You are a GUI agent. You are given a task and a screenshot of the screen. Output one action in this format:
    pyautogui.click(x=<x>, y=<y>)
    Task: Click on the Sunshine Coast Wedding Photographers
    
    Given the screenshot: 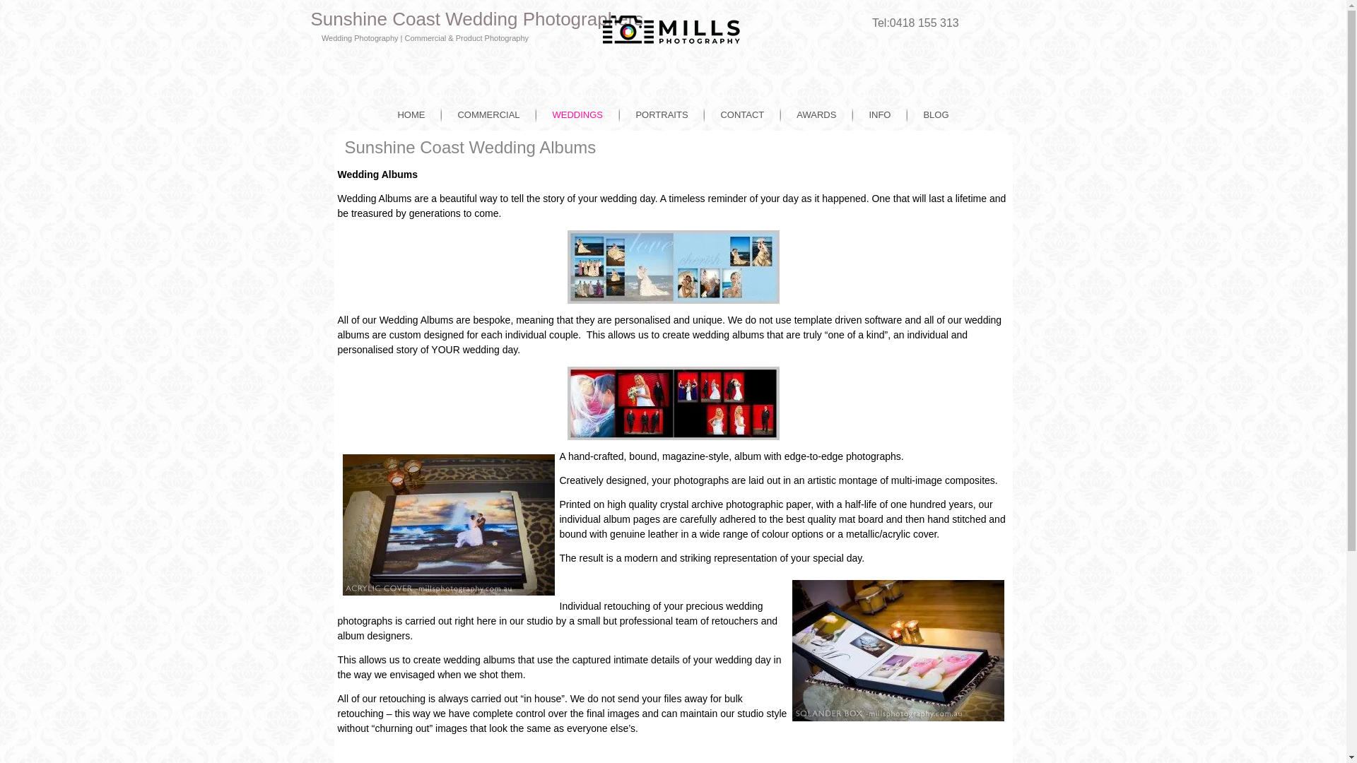 What is the action you would take?
    pyautogui.click(x=478, y=19)
    